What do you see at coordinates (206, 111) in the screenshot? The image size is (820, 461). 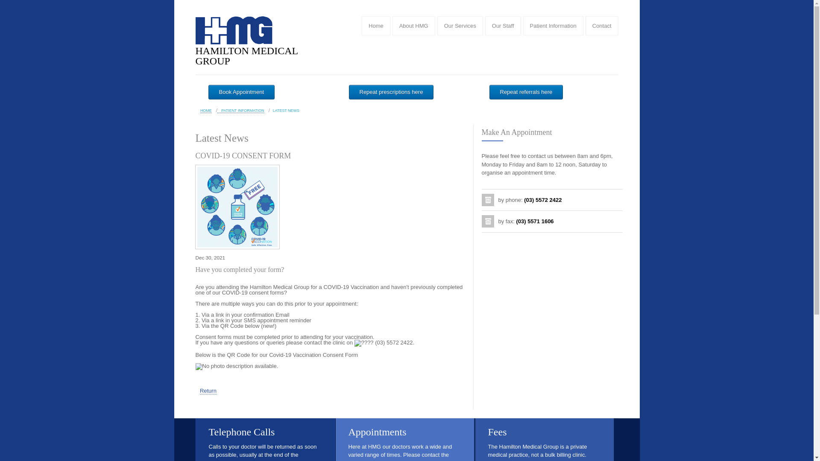 I see `HOME` at bounding box center [206, 111].